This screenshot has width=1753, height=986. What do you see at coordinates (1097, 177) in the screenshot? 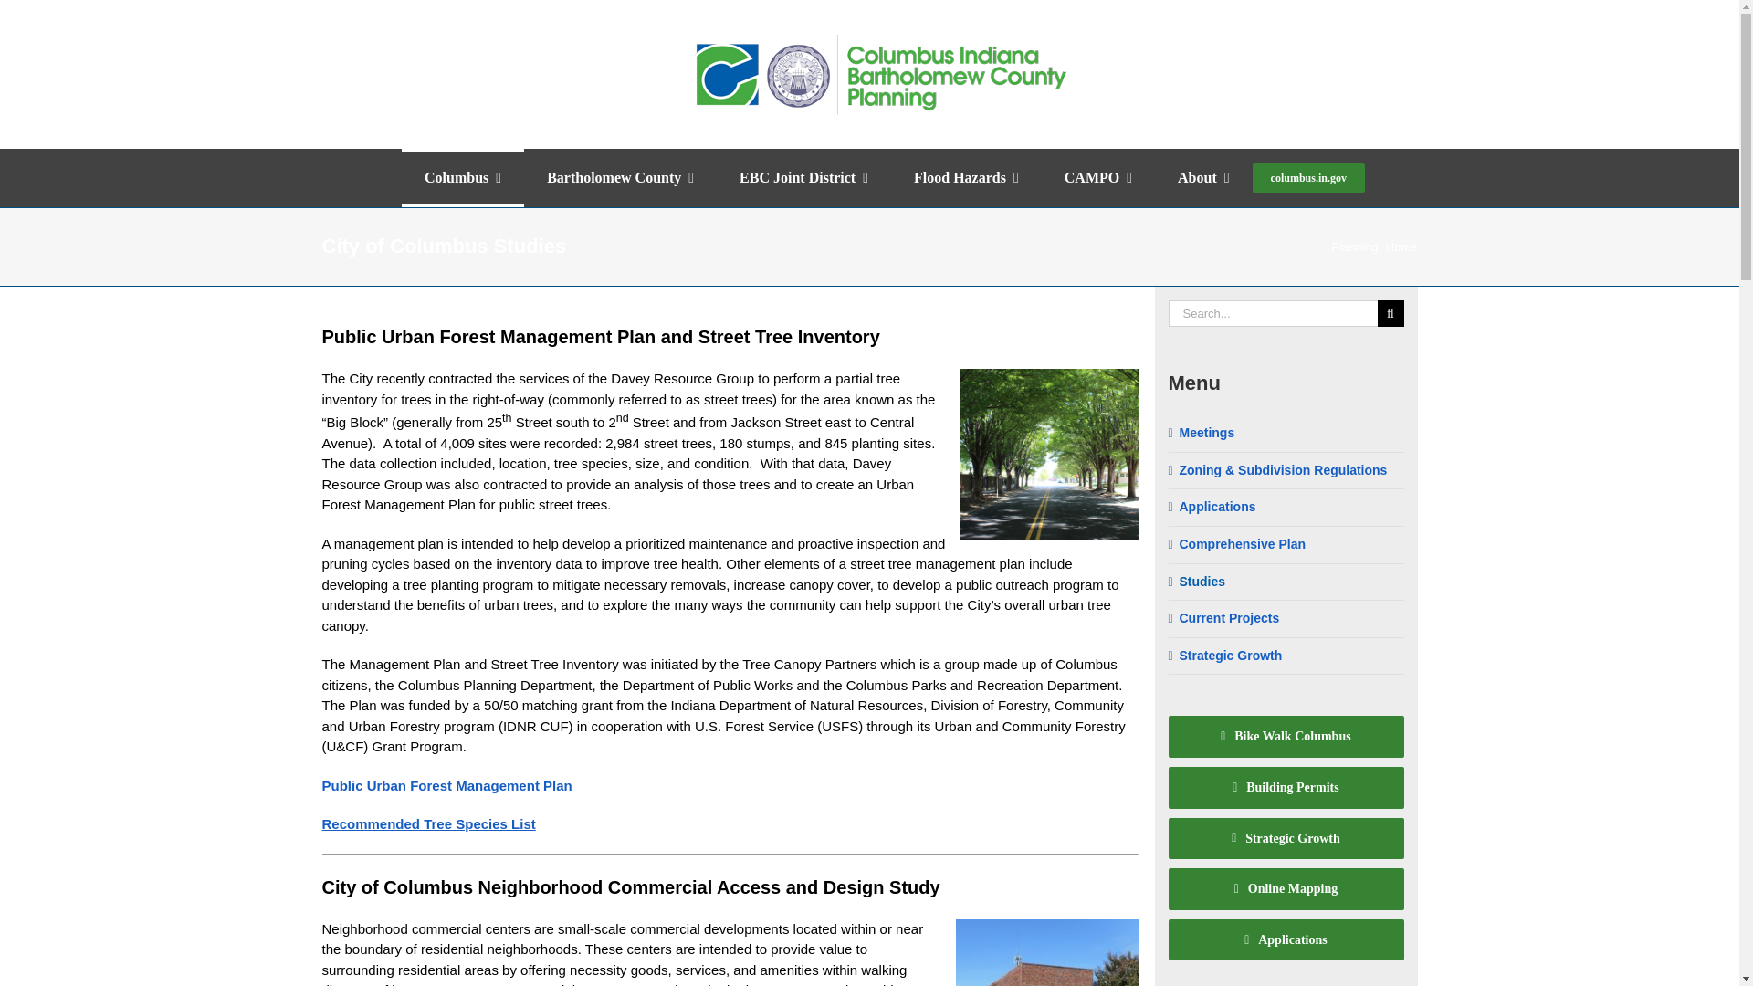
I see `CAMPO` at bounding box center [1097, 177].